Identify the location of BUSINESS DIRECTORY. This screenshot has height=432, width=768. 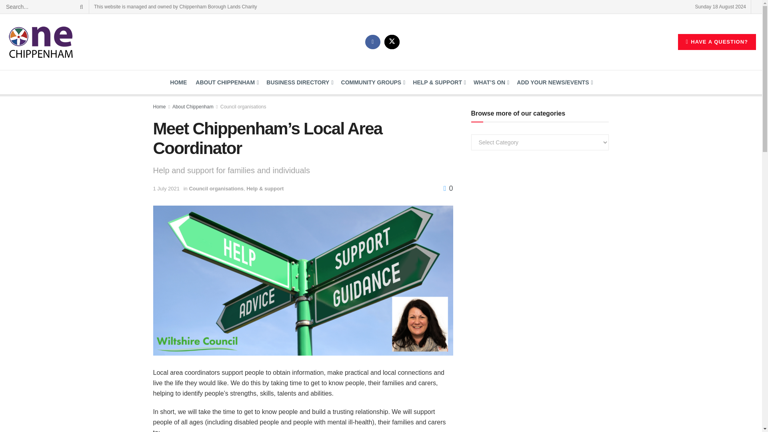
(299, 82).